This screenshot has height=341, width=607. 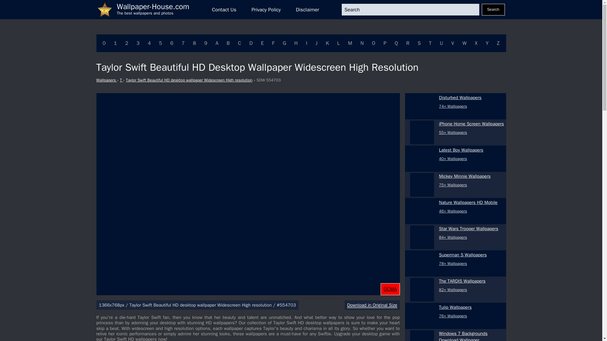 I want to click on V, so click(x=453, y=43).